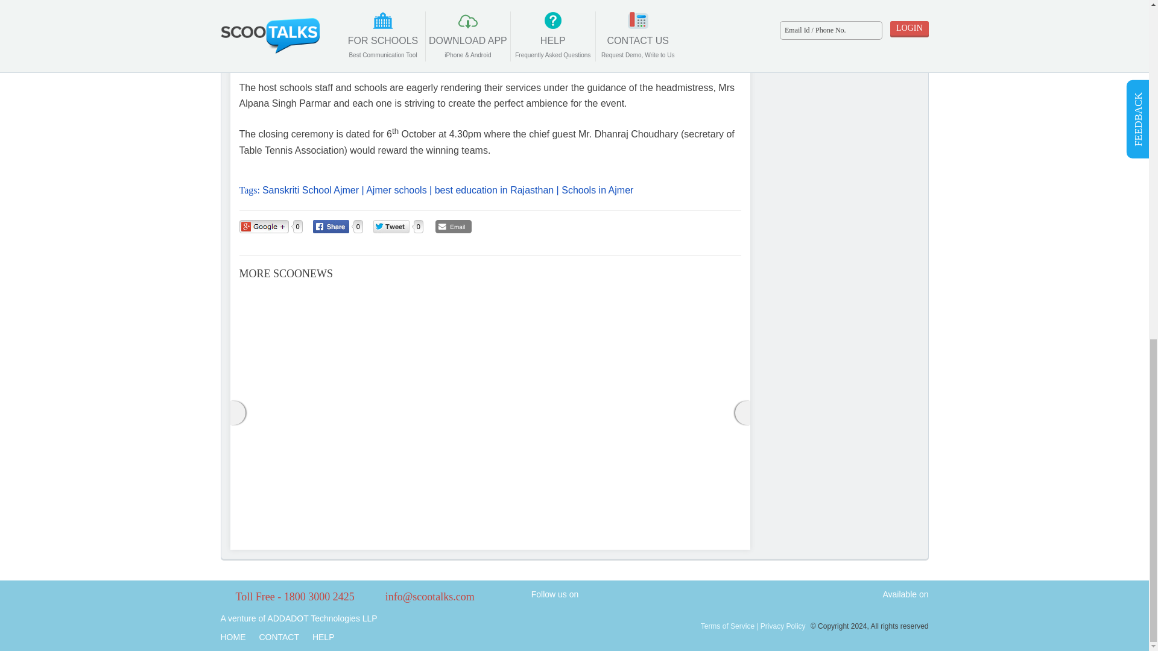 The image size is (1158, 651). I want to click on Schools in Ajmer, so click(597, 190).